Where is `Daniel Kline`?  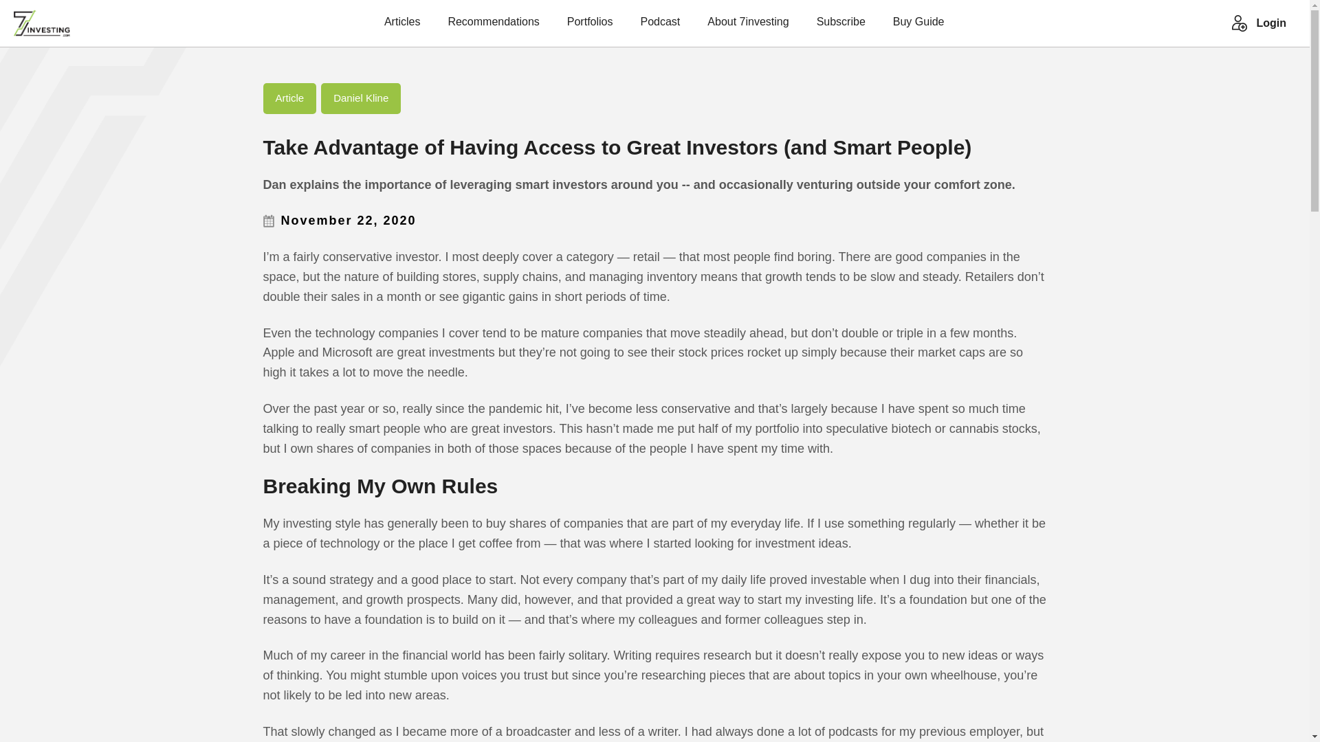 Daniel Kline is located at coordinates (360, 98).